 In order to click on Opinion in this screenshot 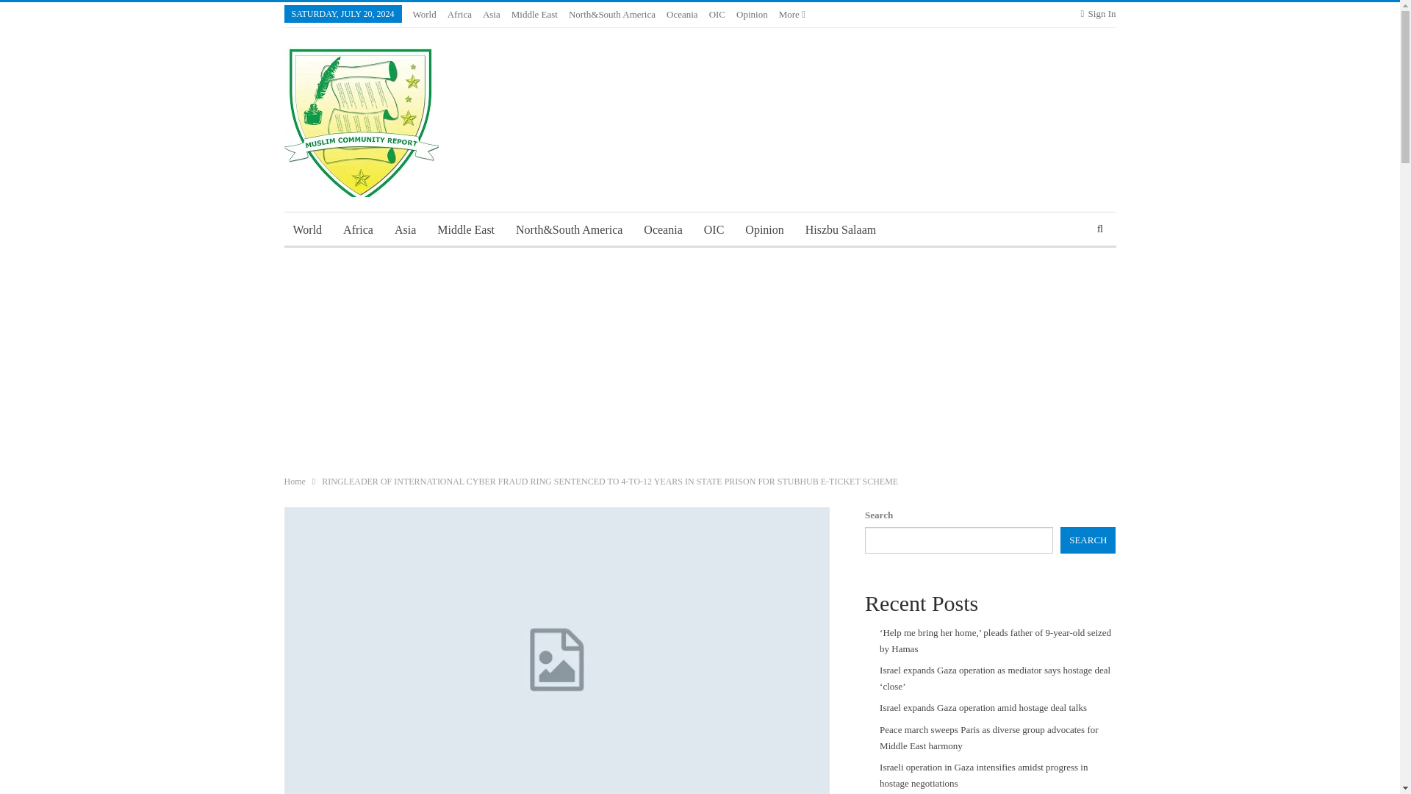, I will do `click(752, 14)`.